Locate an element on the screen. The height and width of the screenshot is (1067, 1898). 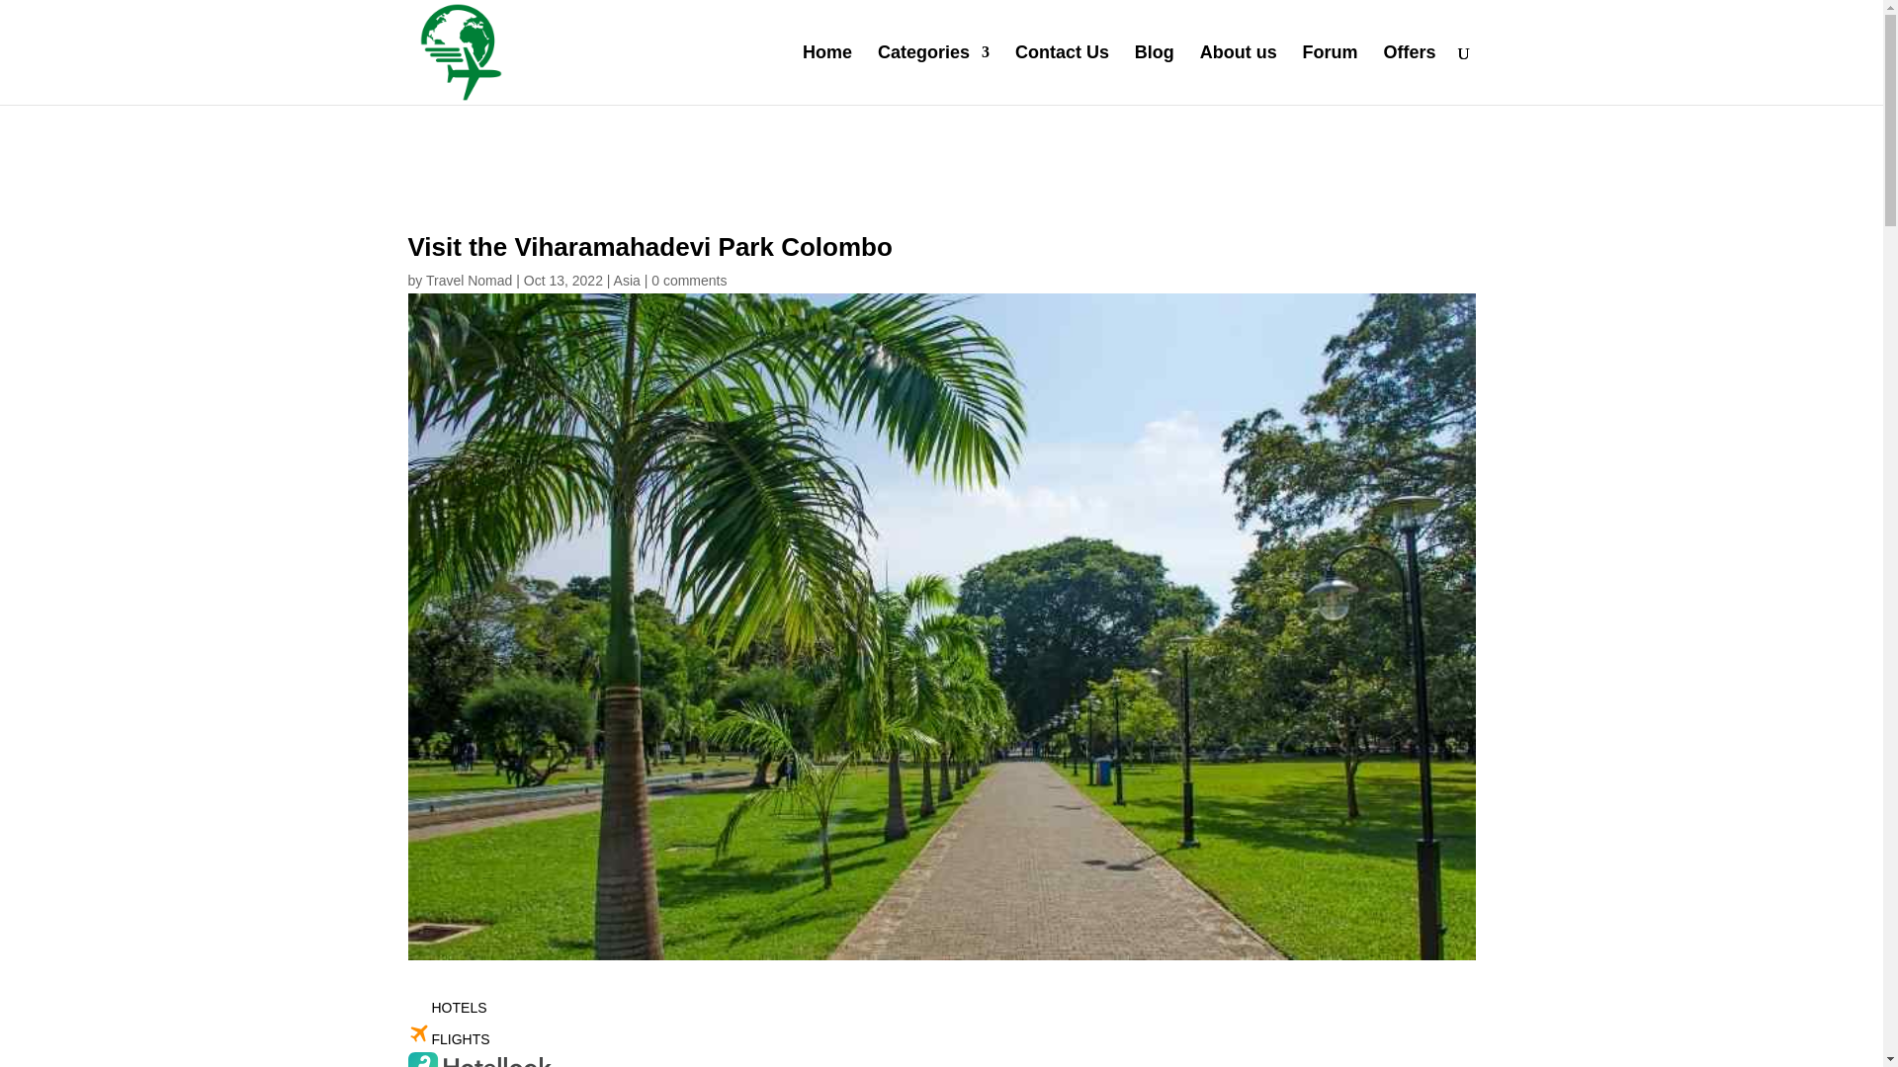
Travel Nomad is located at coordinates (469, 281).